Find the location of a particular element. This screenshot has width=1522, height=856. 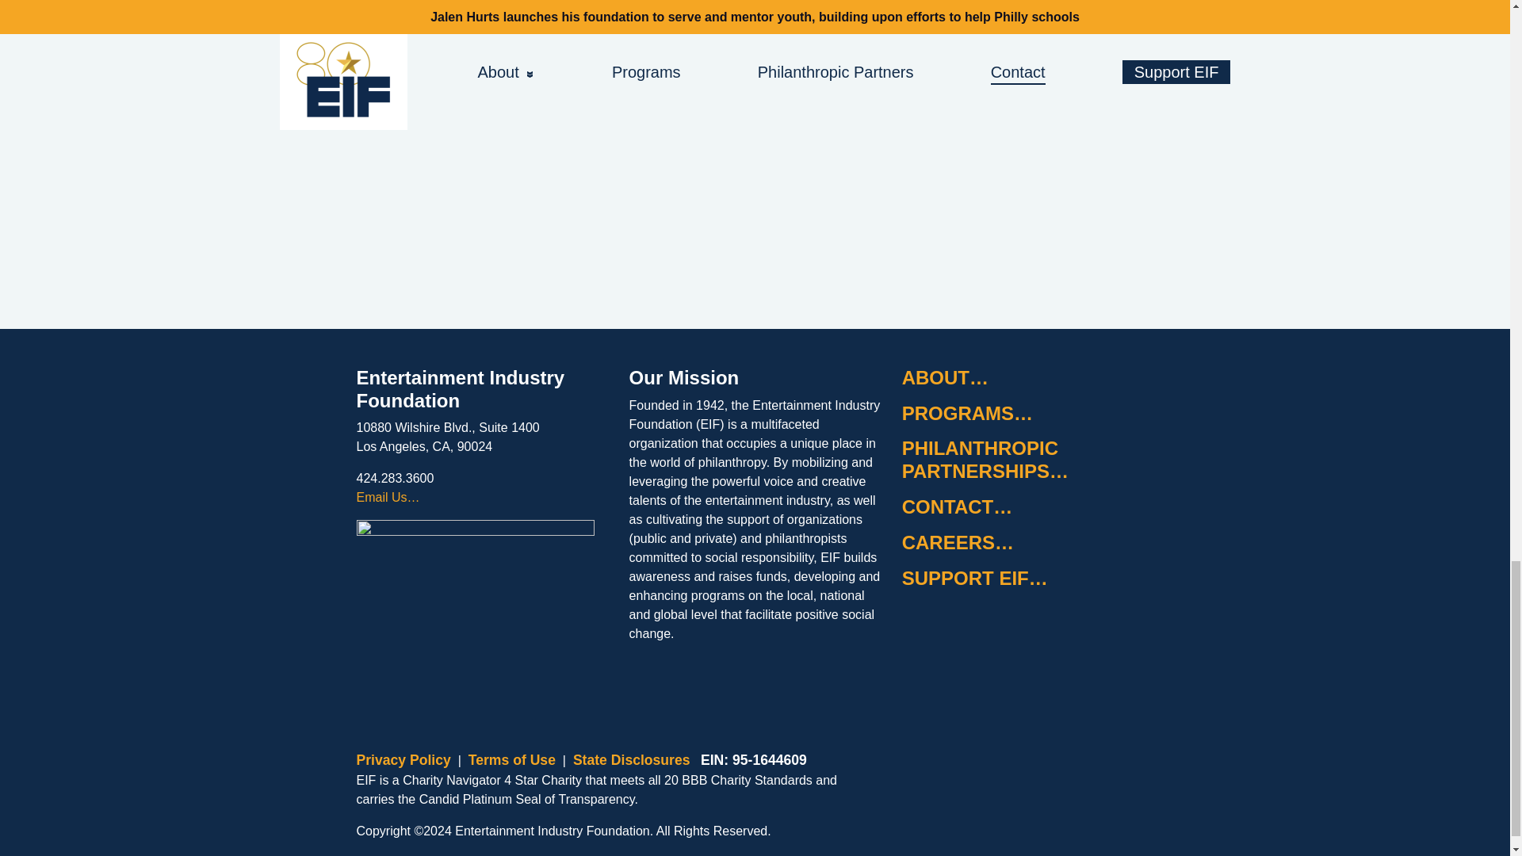

Facebook is located at coordinates (435, 685).